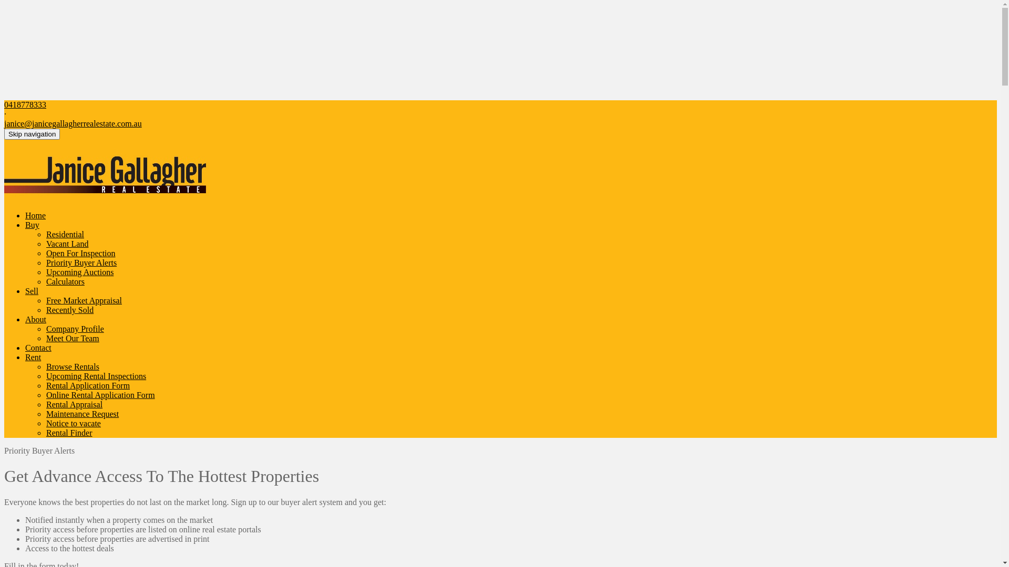  Describe the element at coordinates (75, 329) in the screenshot. I see `Company Profile` at that location.